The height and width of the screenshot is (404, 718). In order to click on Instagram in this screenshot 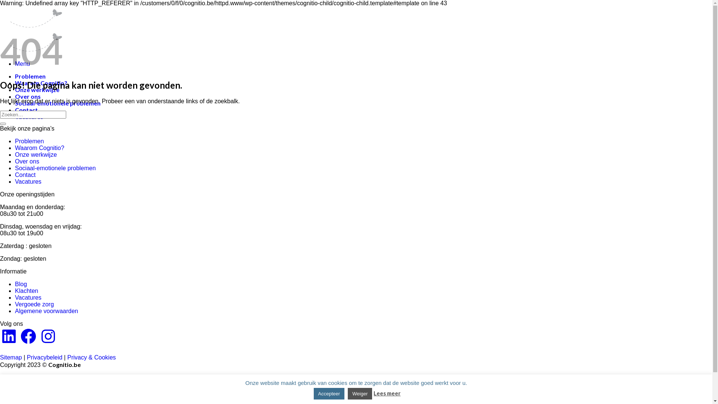, I will do `click(48, 336)`.